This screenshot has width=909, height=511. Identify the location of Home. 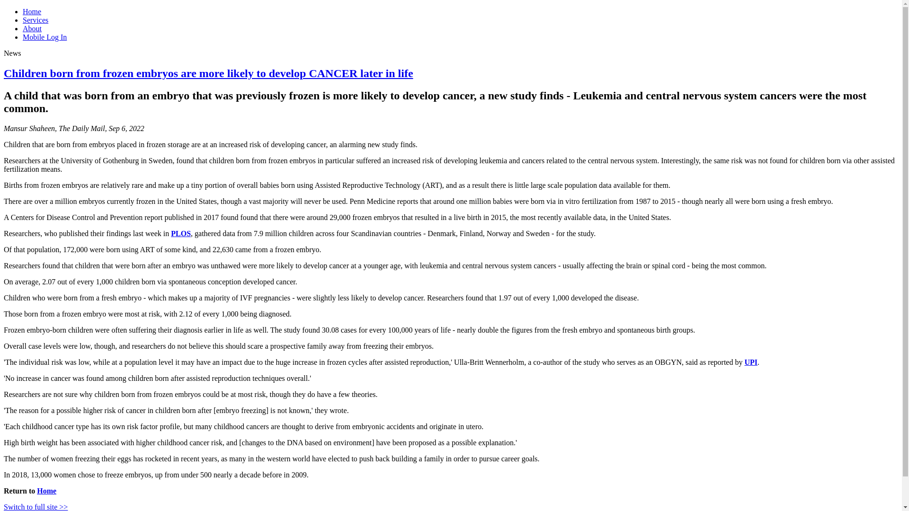
(46, 491).